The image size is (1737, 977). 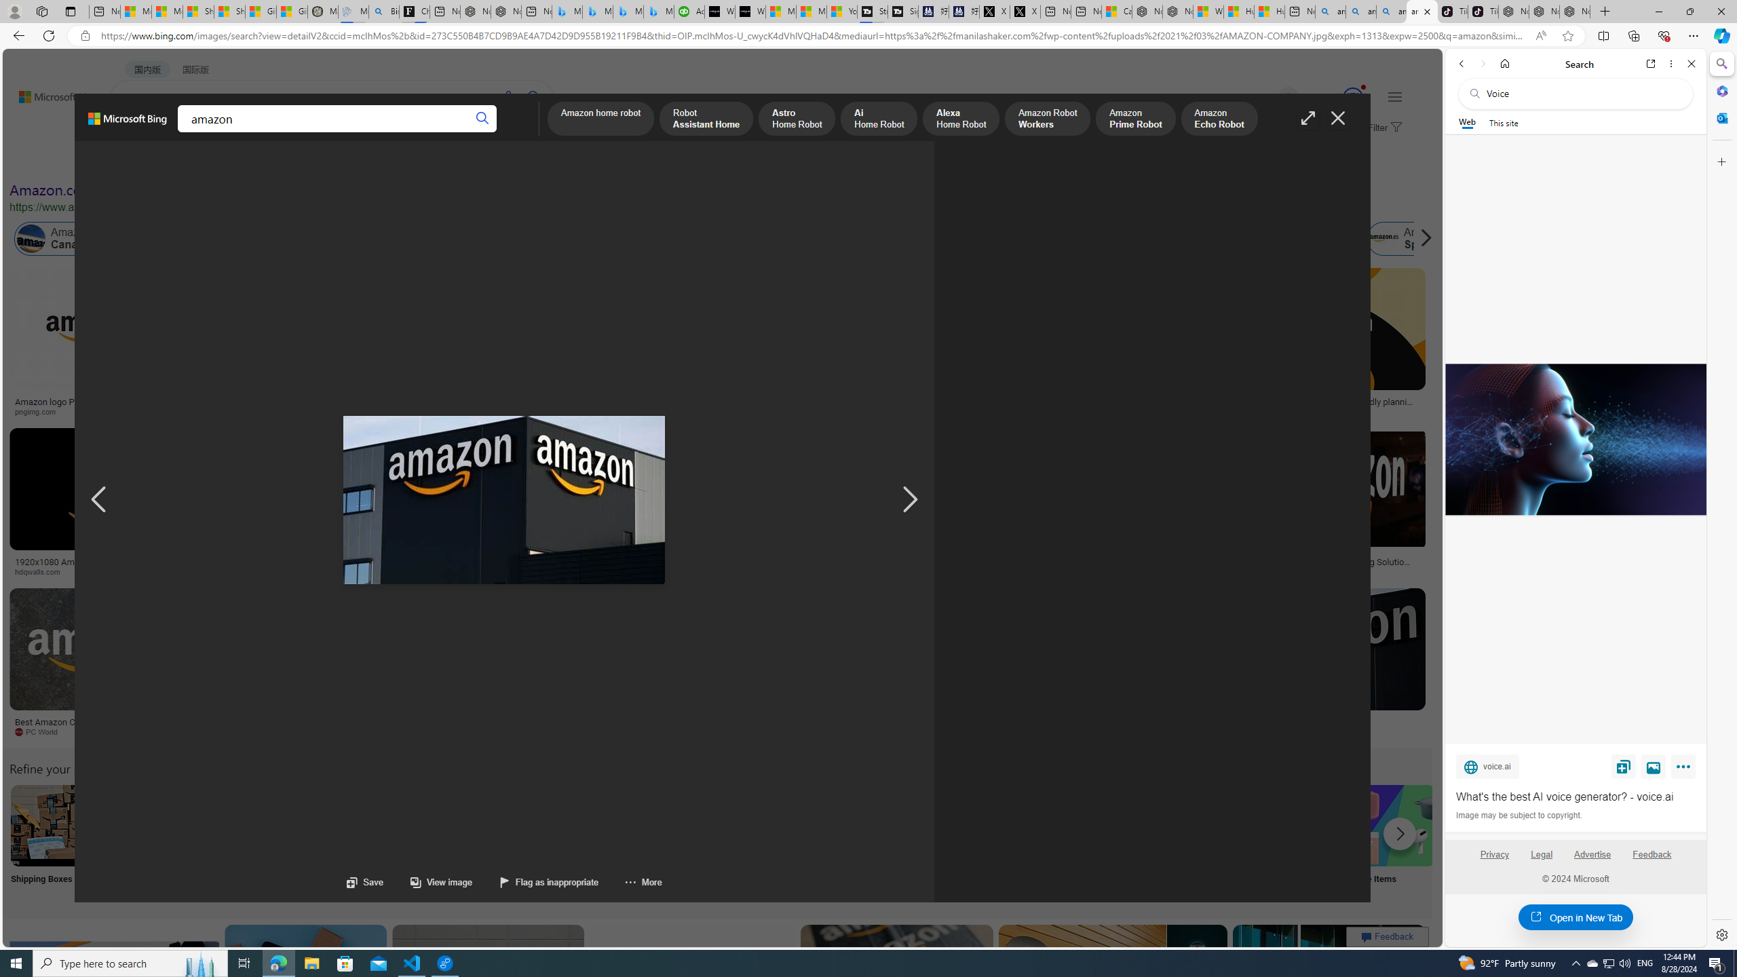 I want to click on Nordace - Siena Pro 15 Essential Set, so click(x=1576, y=12).